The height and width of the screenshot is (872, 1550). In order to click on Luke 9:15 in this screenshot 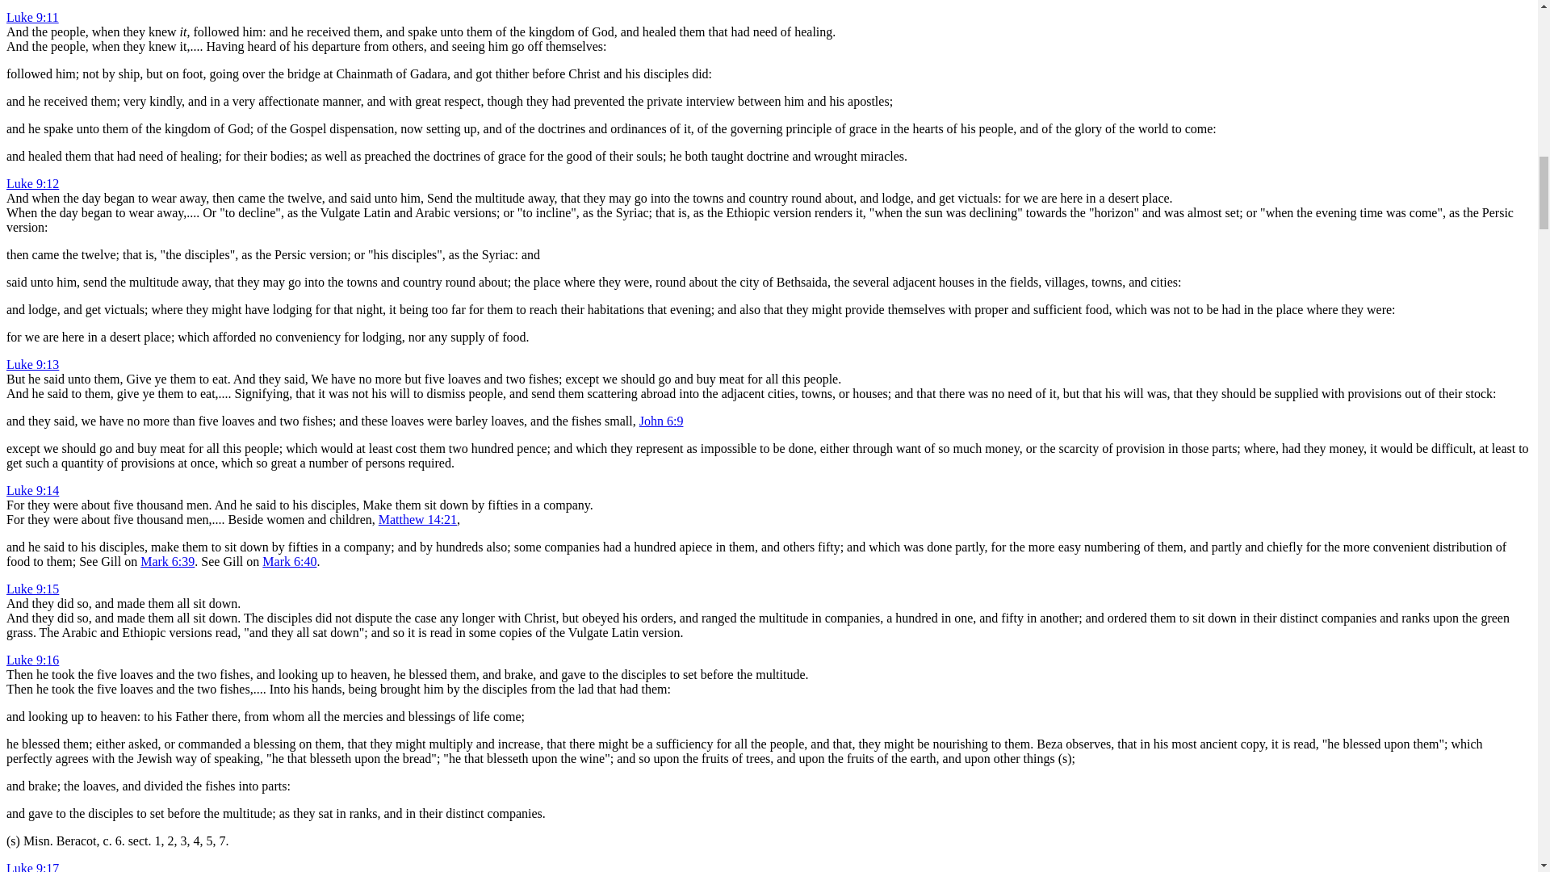, I will do `click(32, 589)`.